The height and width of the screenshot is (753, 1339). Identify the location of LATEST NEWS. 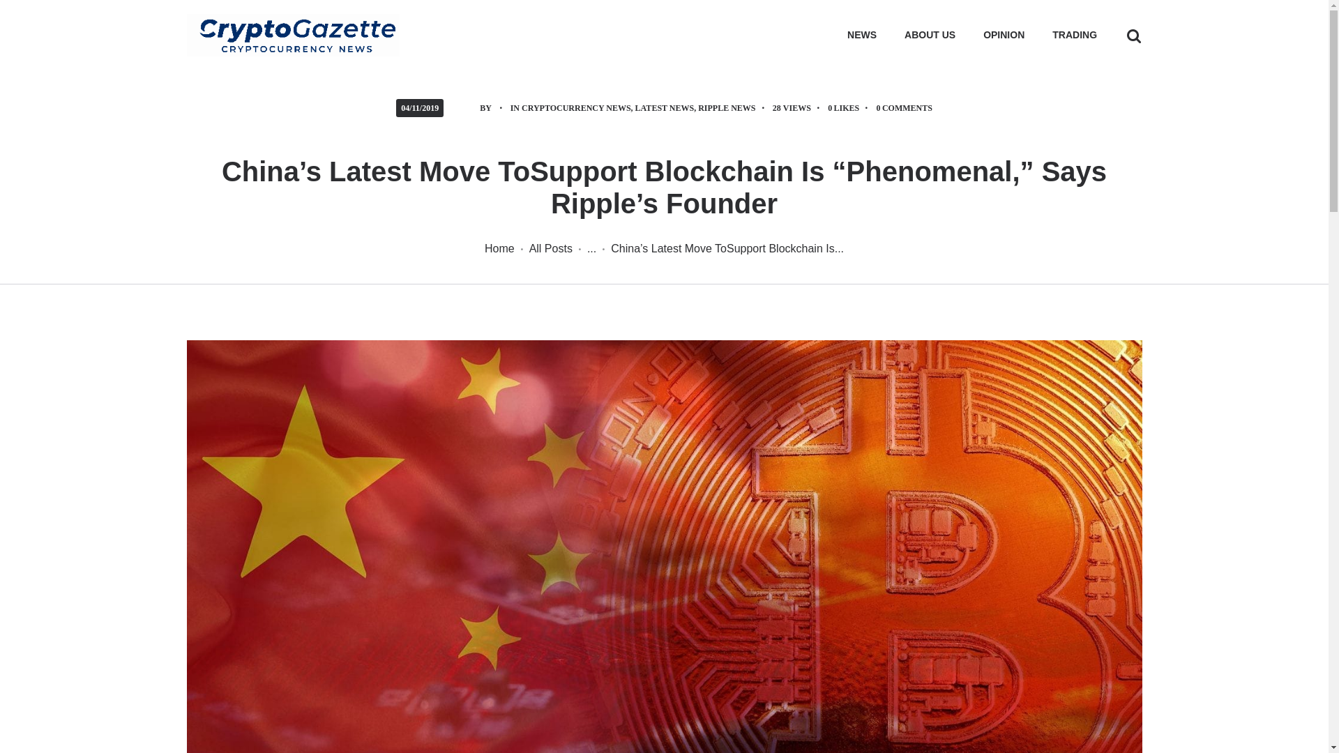
(665, 107).